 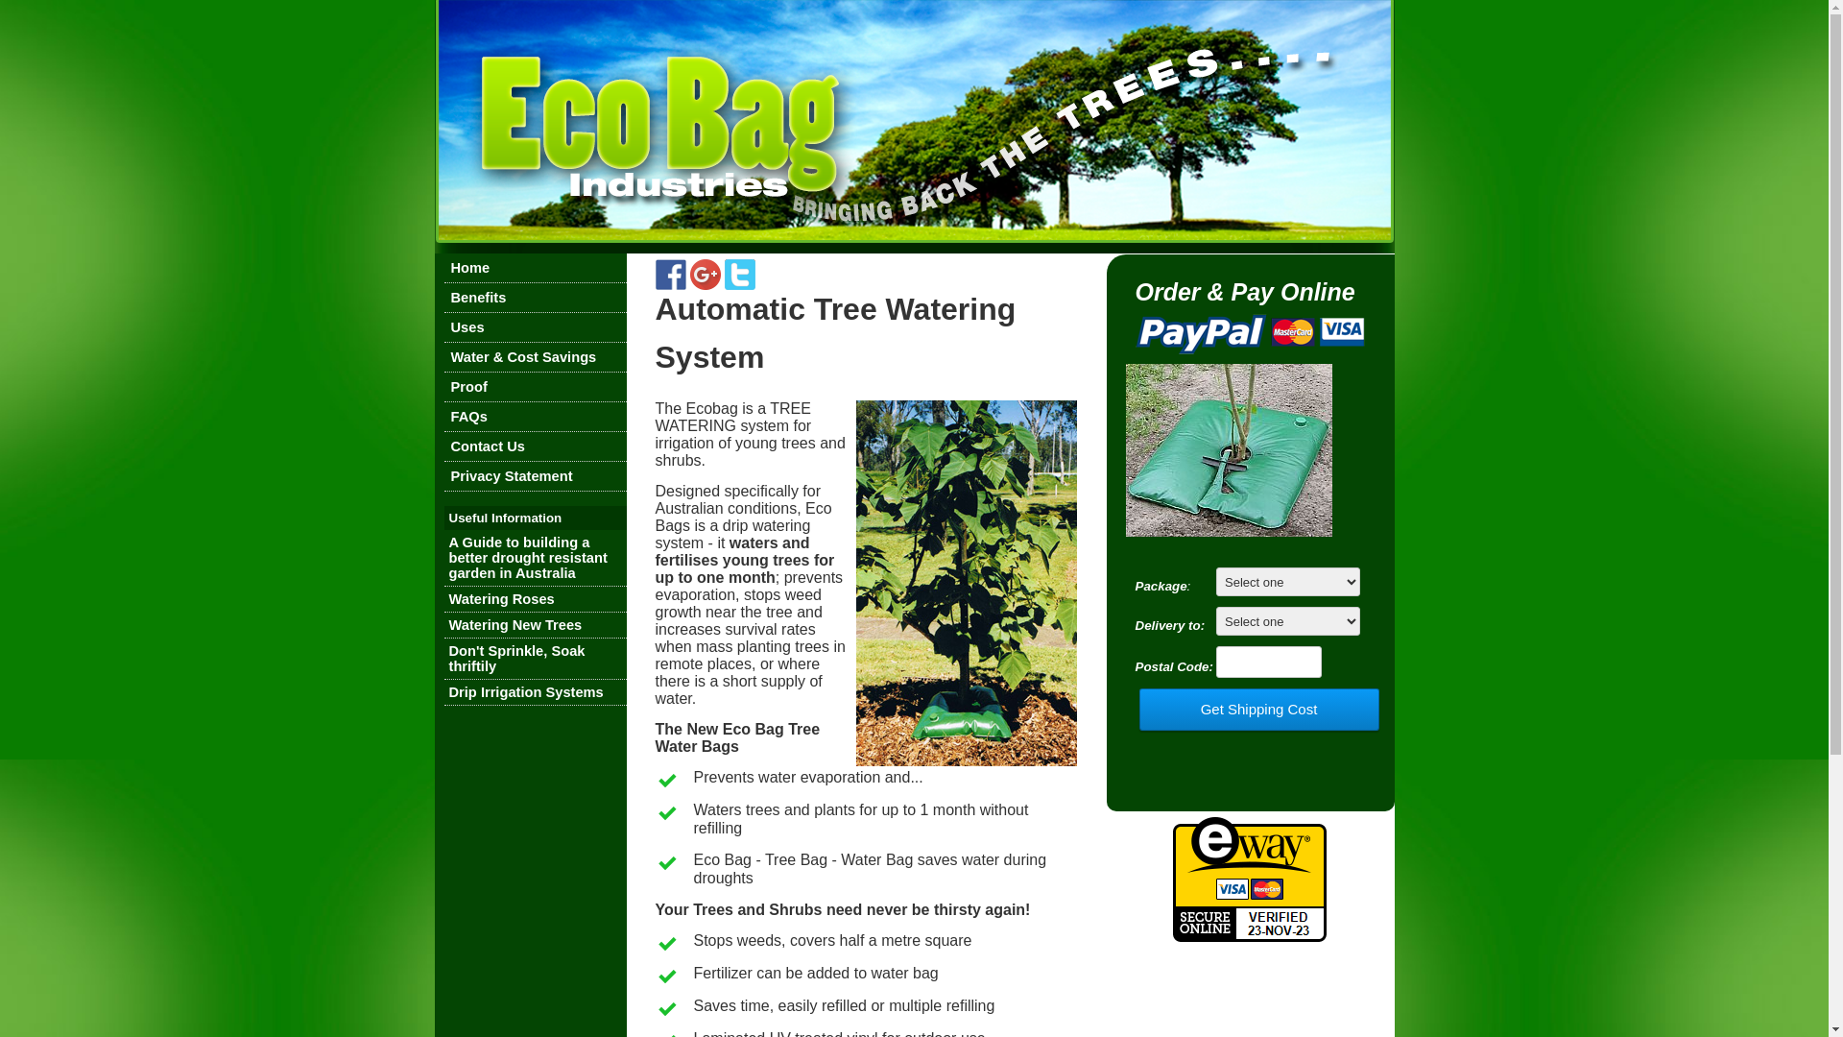 What do you see at coordinates (469, 417) in the screenshot?
I see `FAQs` at bounding box center [469, 417].